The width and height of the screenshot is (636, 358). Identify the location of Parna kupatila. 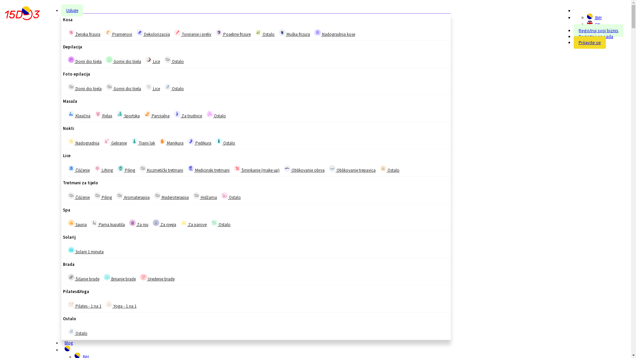
(108, 223).